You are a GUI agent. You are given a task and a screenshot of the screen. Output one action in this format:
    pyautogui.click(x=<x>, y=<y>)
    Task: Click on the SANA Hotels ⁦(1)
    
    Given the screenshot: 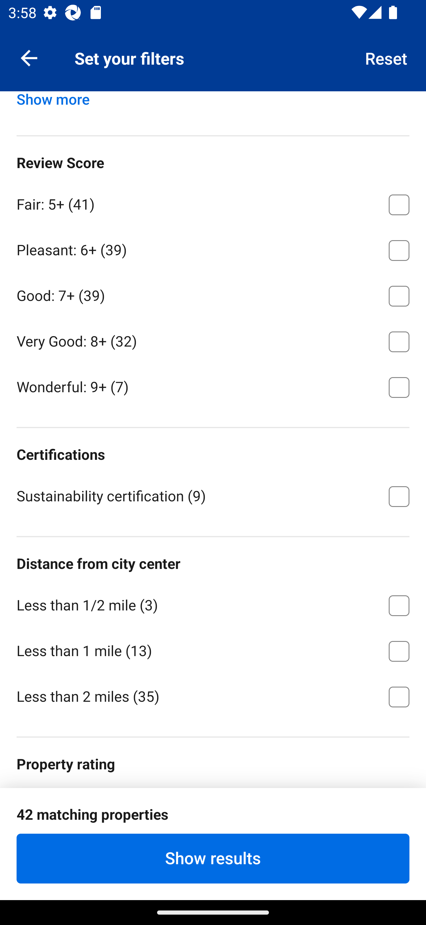 What is the action you would take?
    pyautogui.click(x=213, y=58)
    